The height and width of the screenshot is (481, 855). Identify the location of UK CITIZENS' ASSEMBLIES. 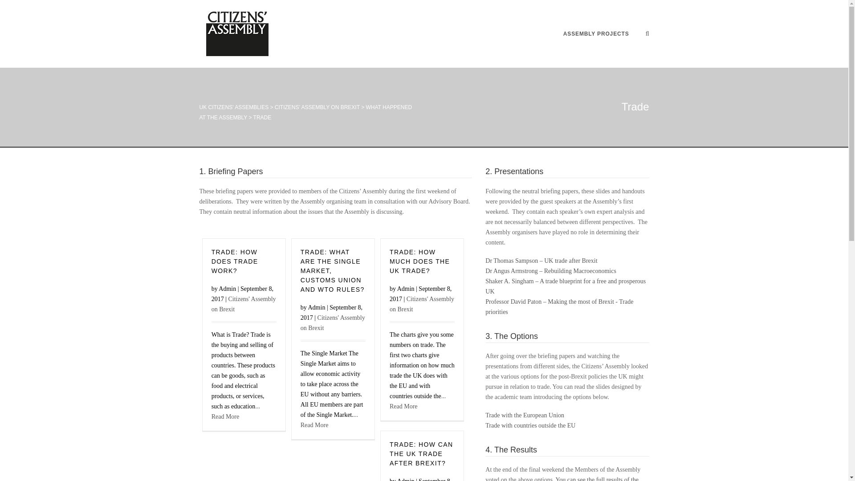
(234, 107).